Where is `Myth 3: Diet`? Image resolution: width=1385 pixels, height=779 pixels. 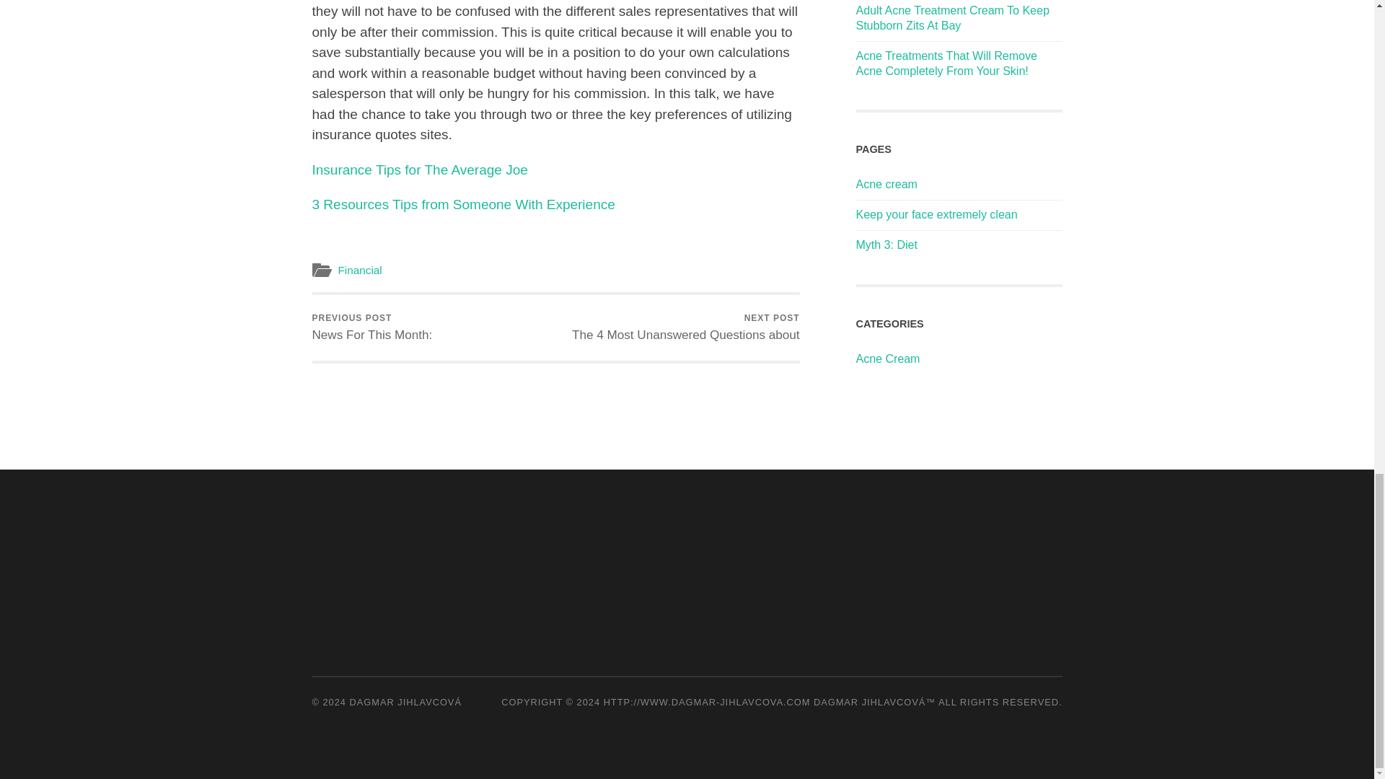 Myth 3: Diet is located at coordinates (886, 244).